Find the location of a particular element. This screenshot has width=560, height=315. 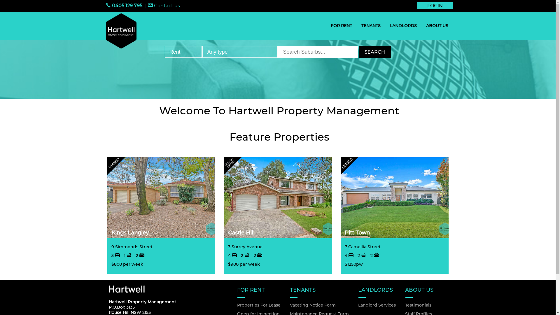

TENANTS is located at coordinates (371, 26).